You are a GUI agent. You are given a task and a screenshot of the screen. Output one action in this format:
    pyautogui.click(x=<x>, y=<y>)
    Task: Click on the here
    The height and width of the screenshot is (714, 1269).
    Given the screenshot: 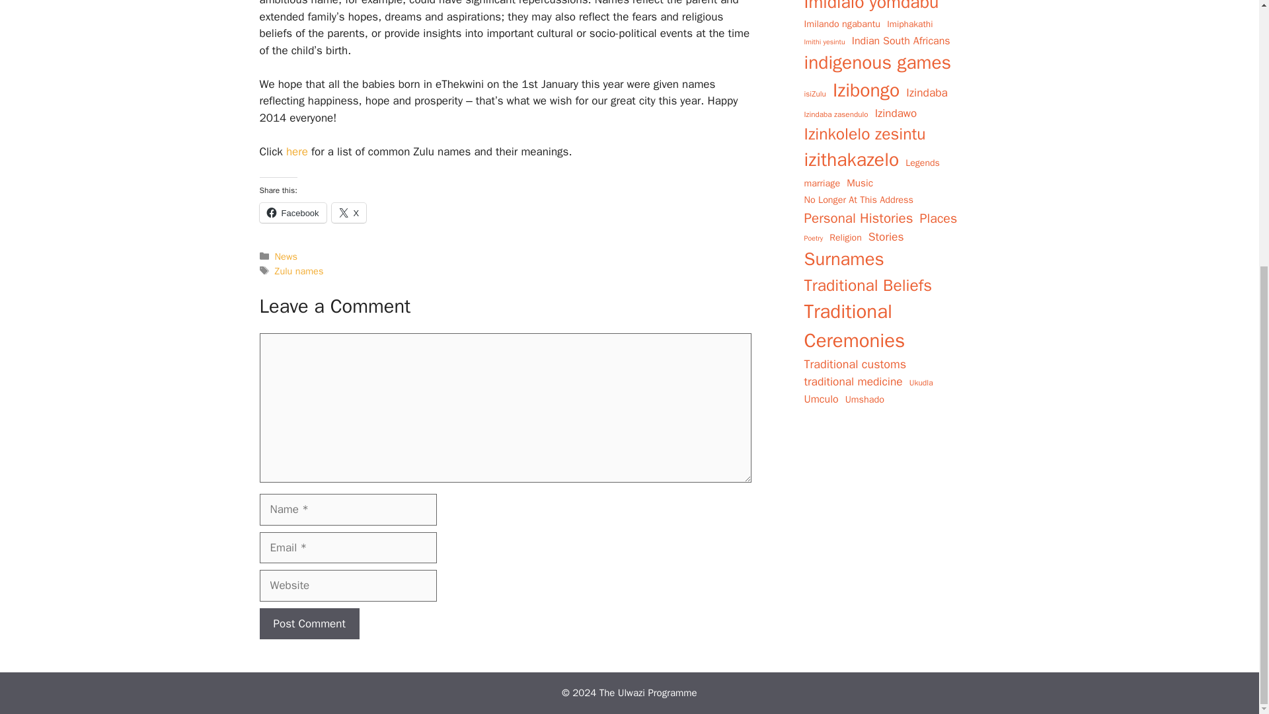 What is the action you would take?
    pyautogui.click(x=299, y=151)
    